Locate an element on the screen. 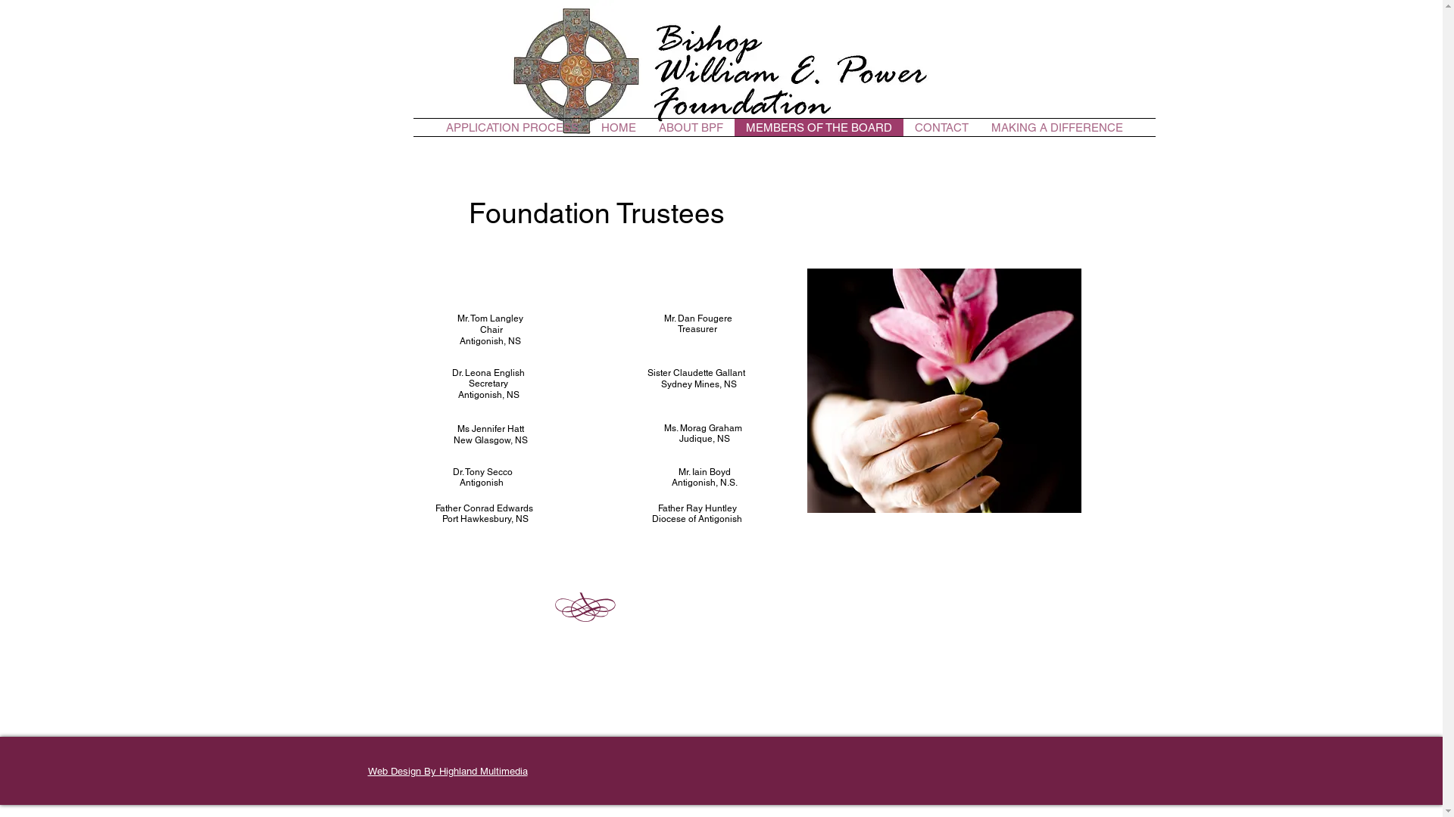 This screenshot has height=817, width=1454. HOME is located at coordinates (618, 127).